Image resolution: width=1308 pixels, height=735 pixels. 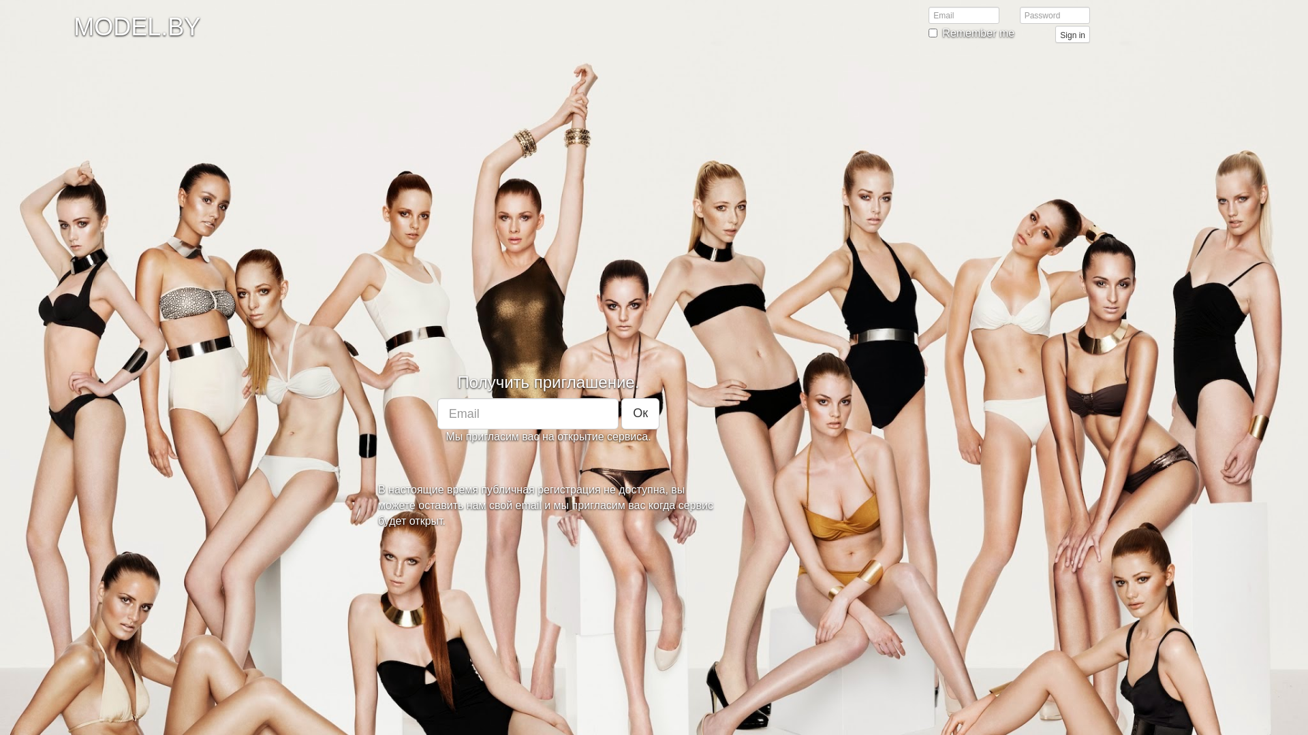 I want to click on Sign in, so click(x=1072, y=34).